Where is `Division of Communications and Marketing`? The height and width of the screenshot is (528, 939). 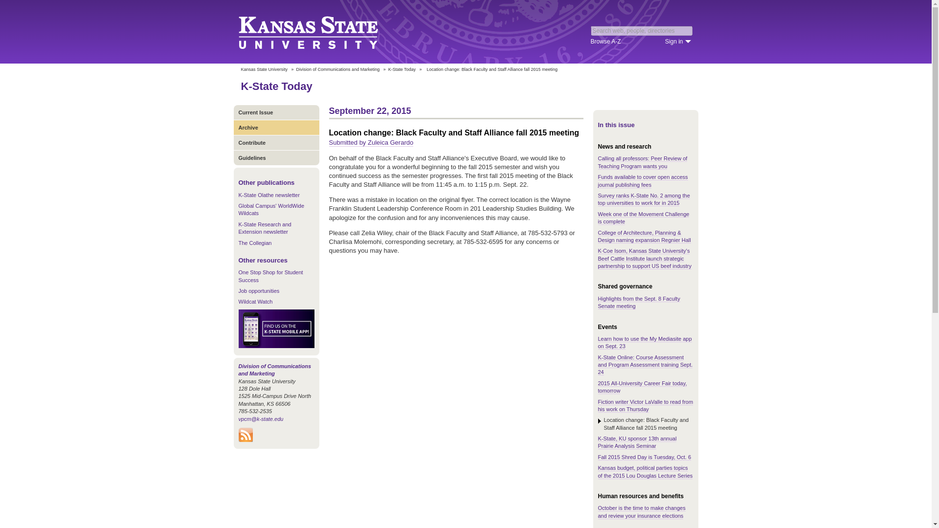
Division of Communications and Marketing is located at coordinates (275, 370).